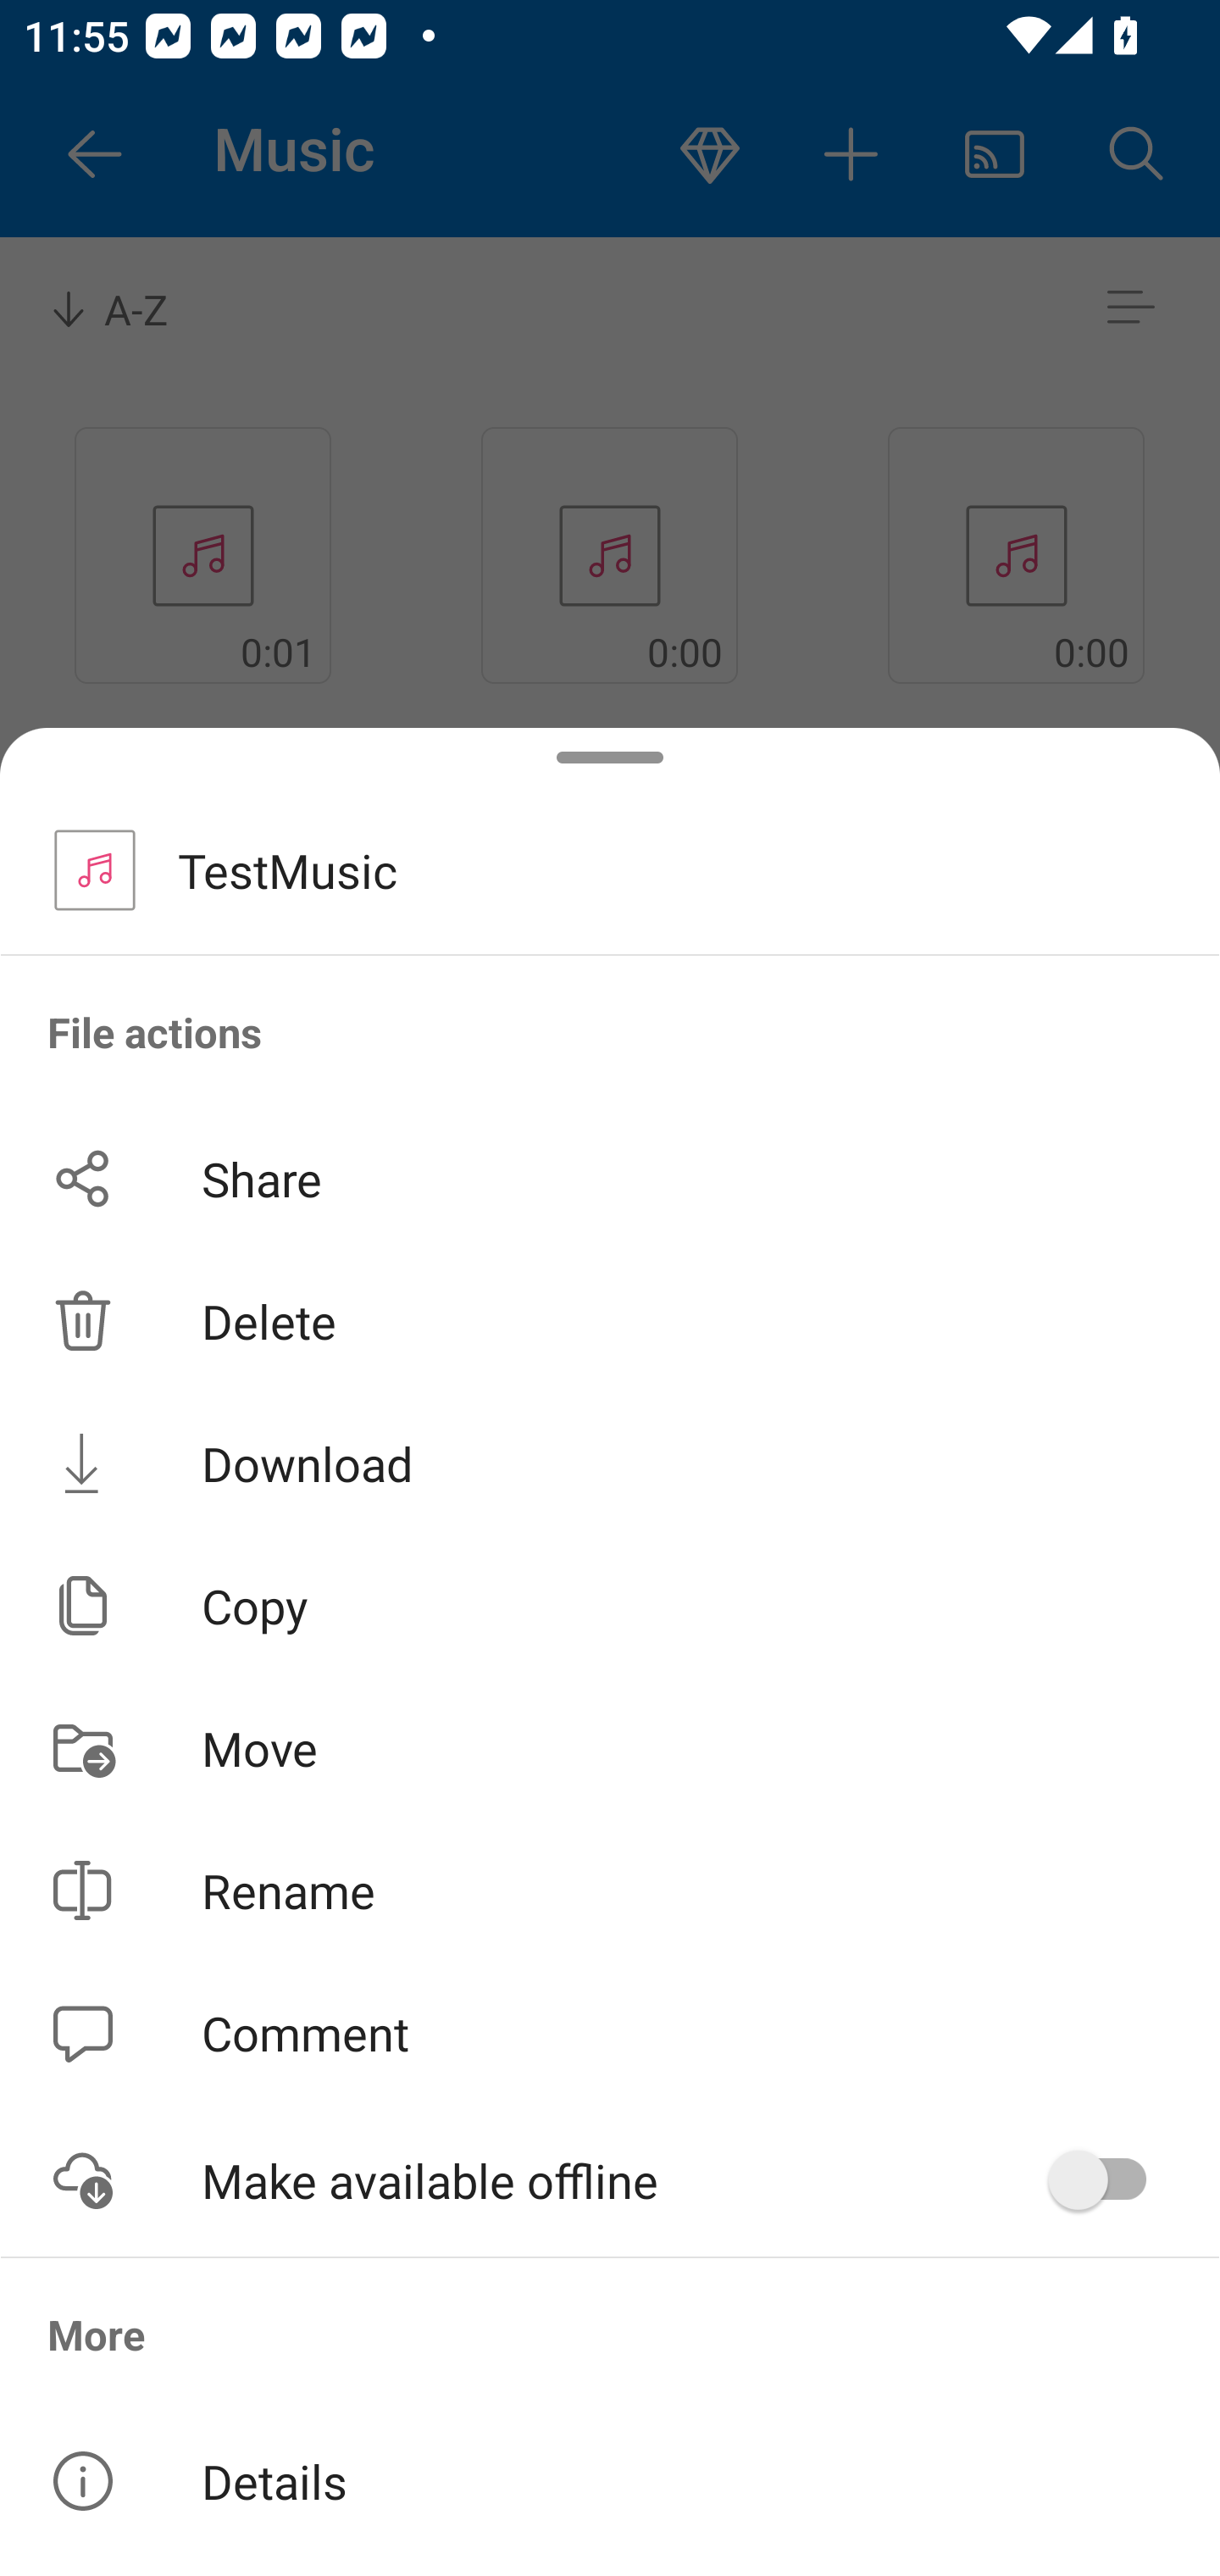 The width and height of the screenshot is (1220, 2576). I want to click on Details button Details, so click(610, 2481).